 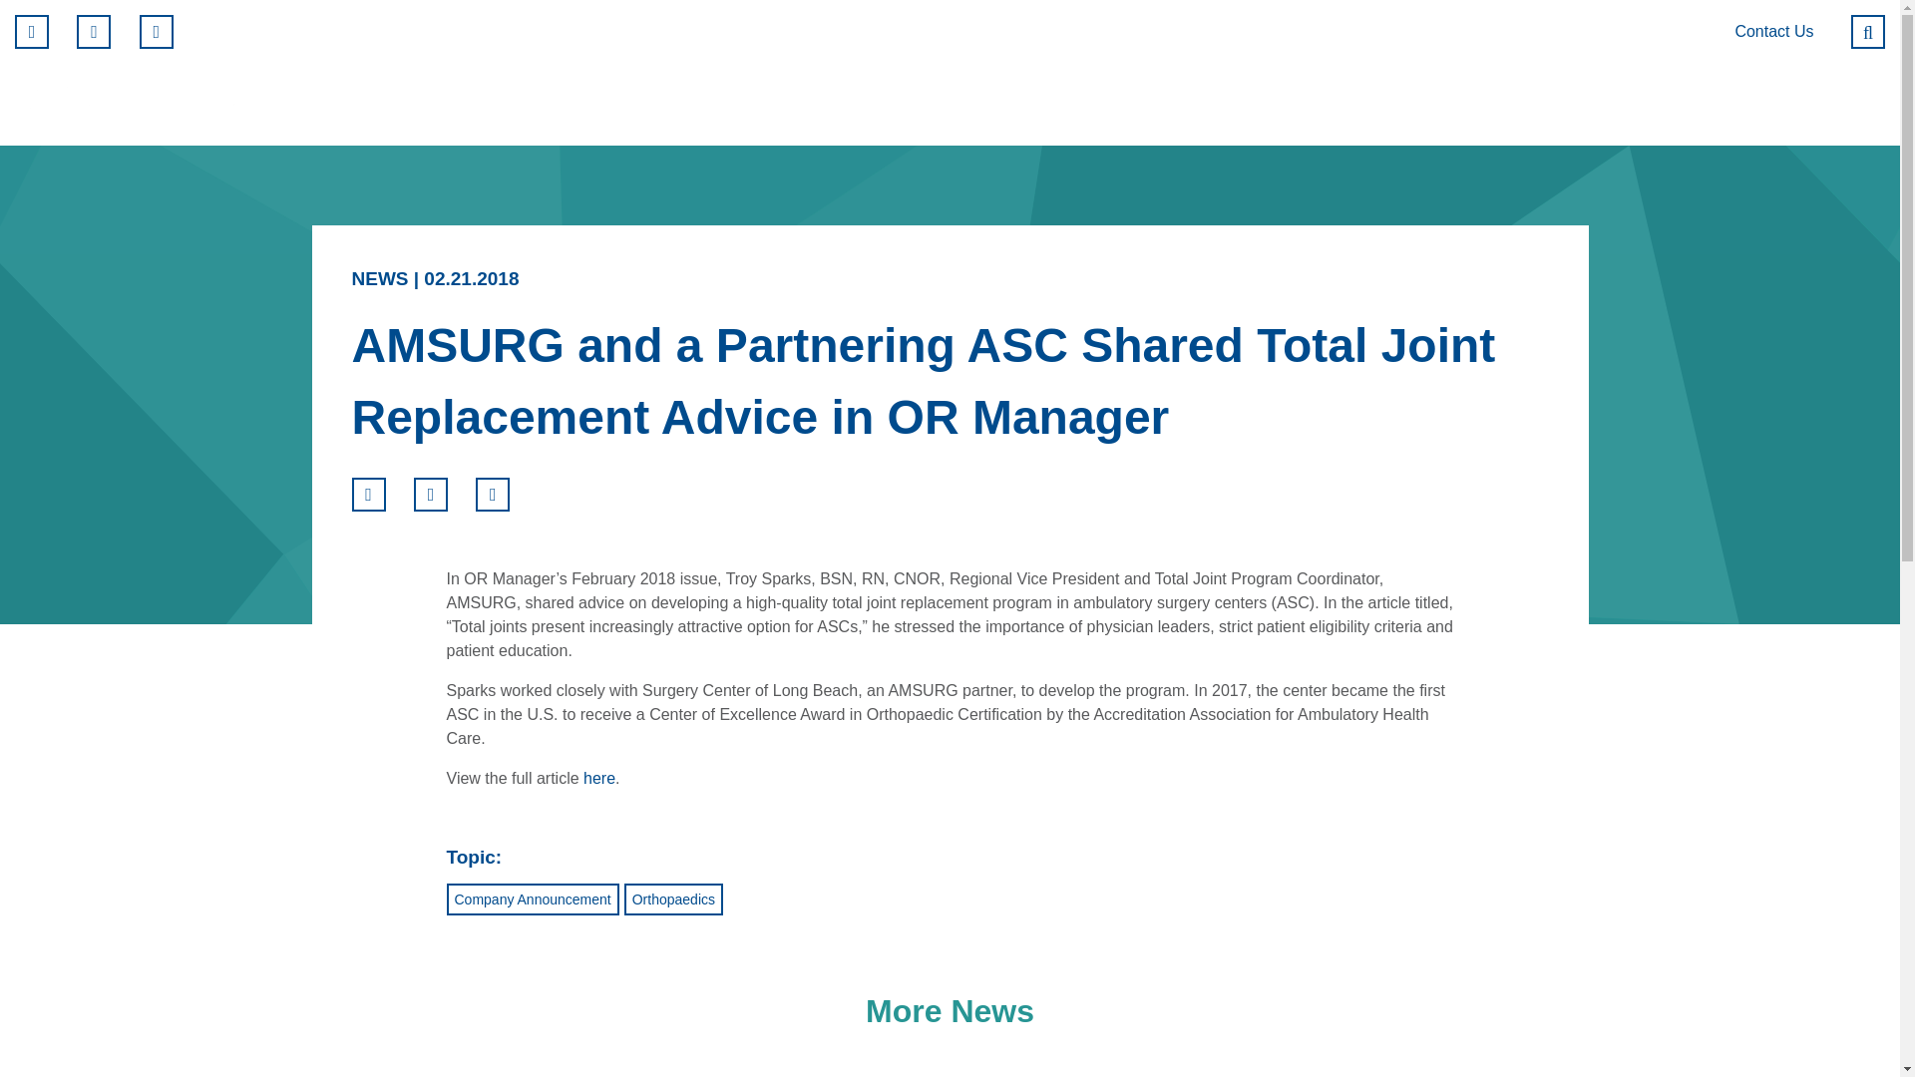 I want to click on Facebook, so click(x=32, y=32).